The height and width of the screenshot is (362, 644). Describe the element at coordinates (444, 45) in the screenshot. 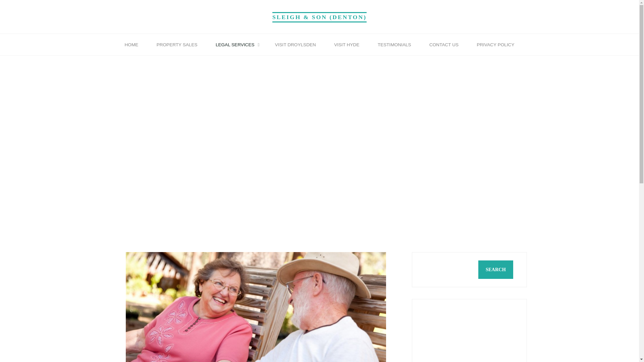

I see `CONTACT US` at that location.